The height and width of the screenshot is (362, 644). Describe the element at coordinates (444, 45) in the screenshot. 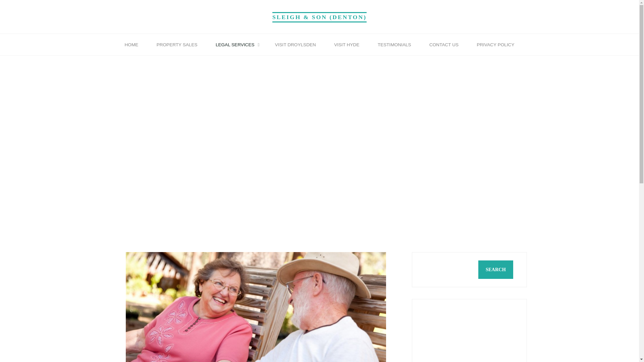

I see `CONTACT US` at that location.